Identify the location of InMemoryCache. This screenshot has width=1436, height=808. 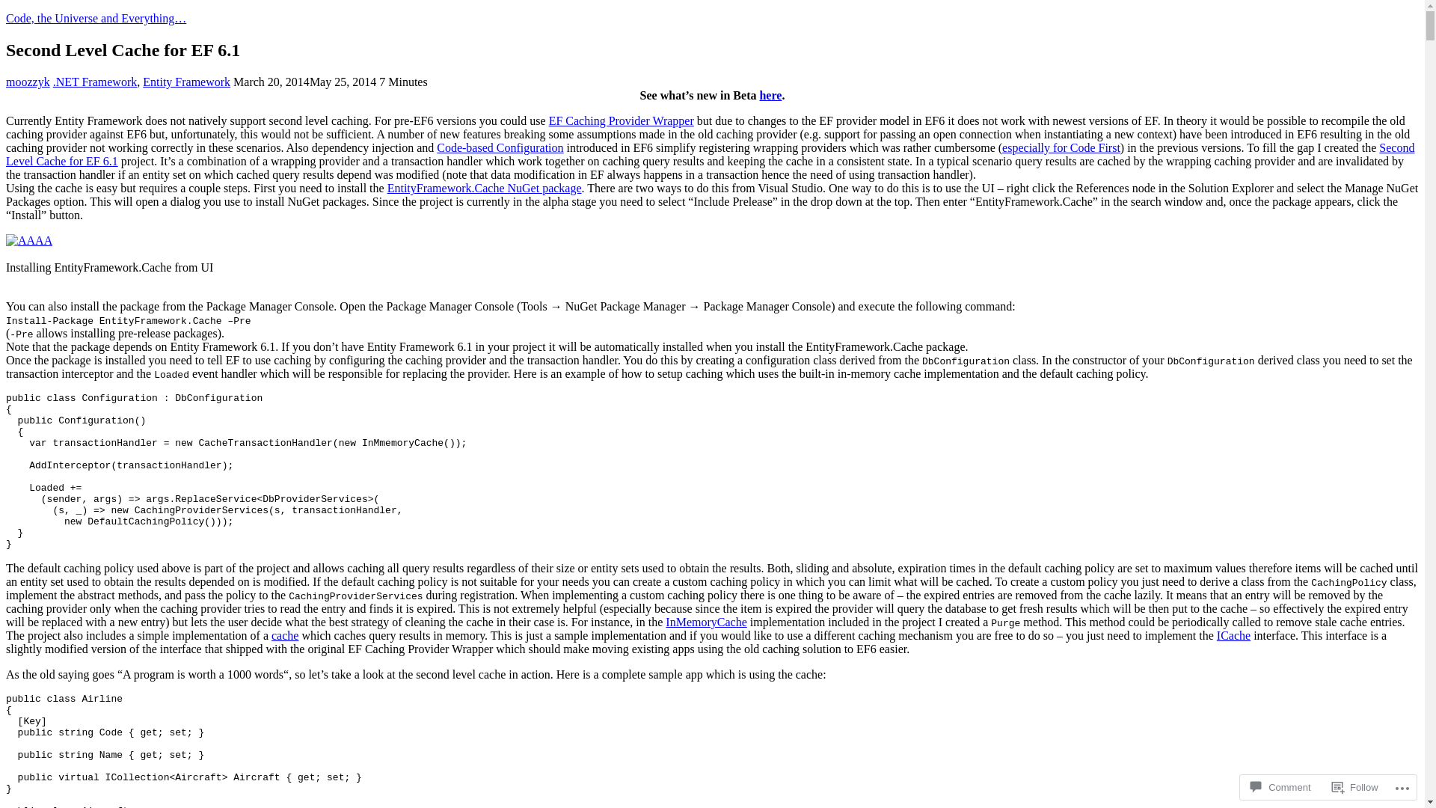
(706, 622).